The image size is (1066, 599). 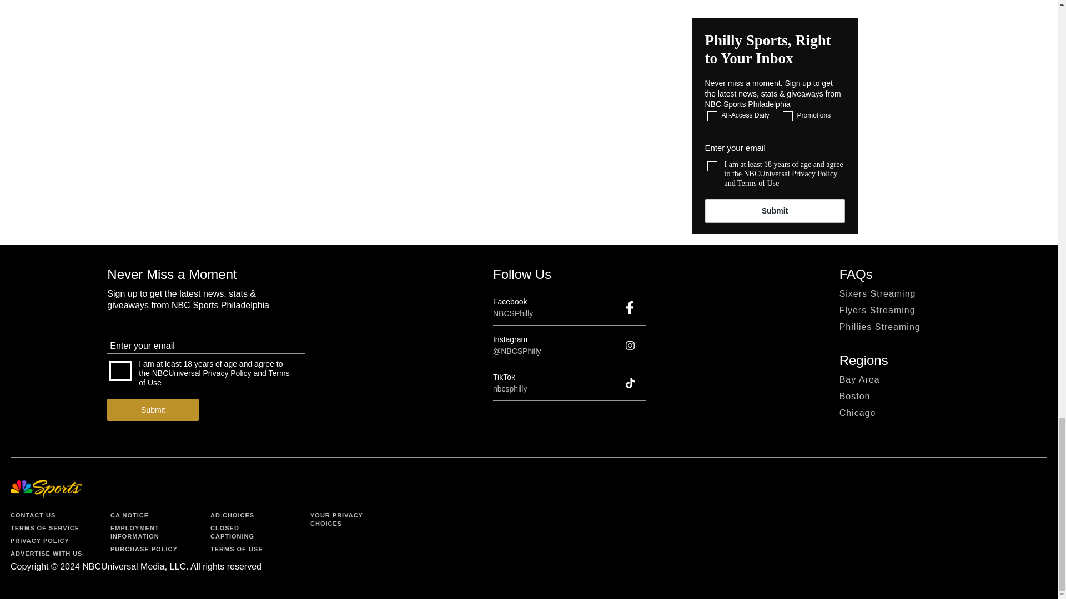 I want to click on on, so click(x=712, y=166).